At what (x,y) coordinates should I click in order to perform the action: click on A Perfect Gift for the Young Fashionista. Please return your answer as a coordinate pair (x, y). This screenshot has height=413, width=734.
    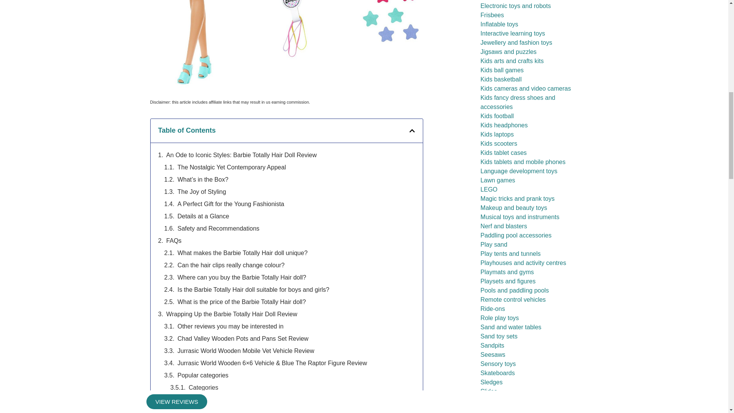
    Looking at the image, I should click on (231, 204).